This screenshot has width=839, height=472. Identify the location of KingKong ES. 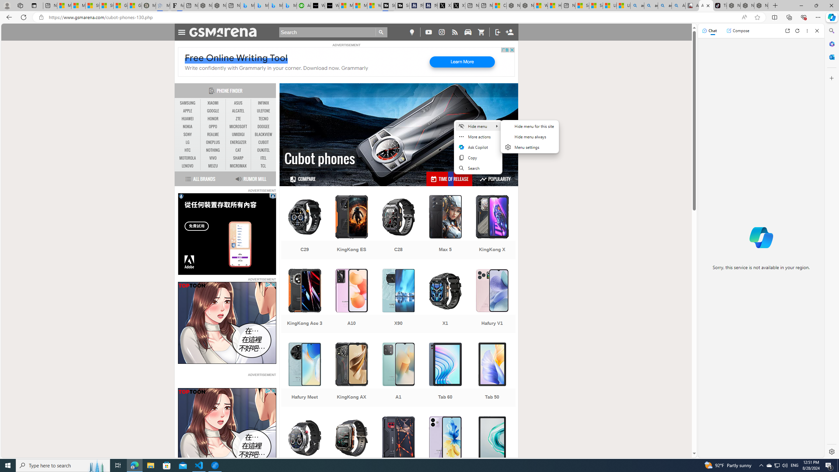
(351, 228).